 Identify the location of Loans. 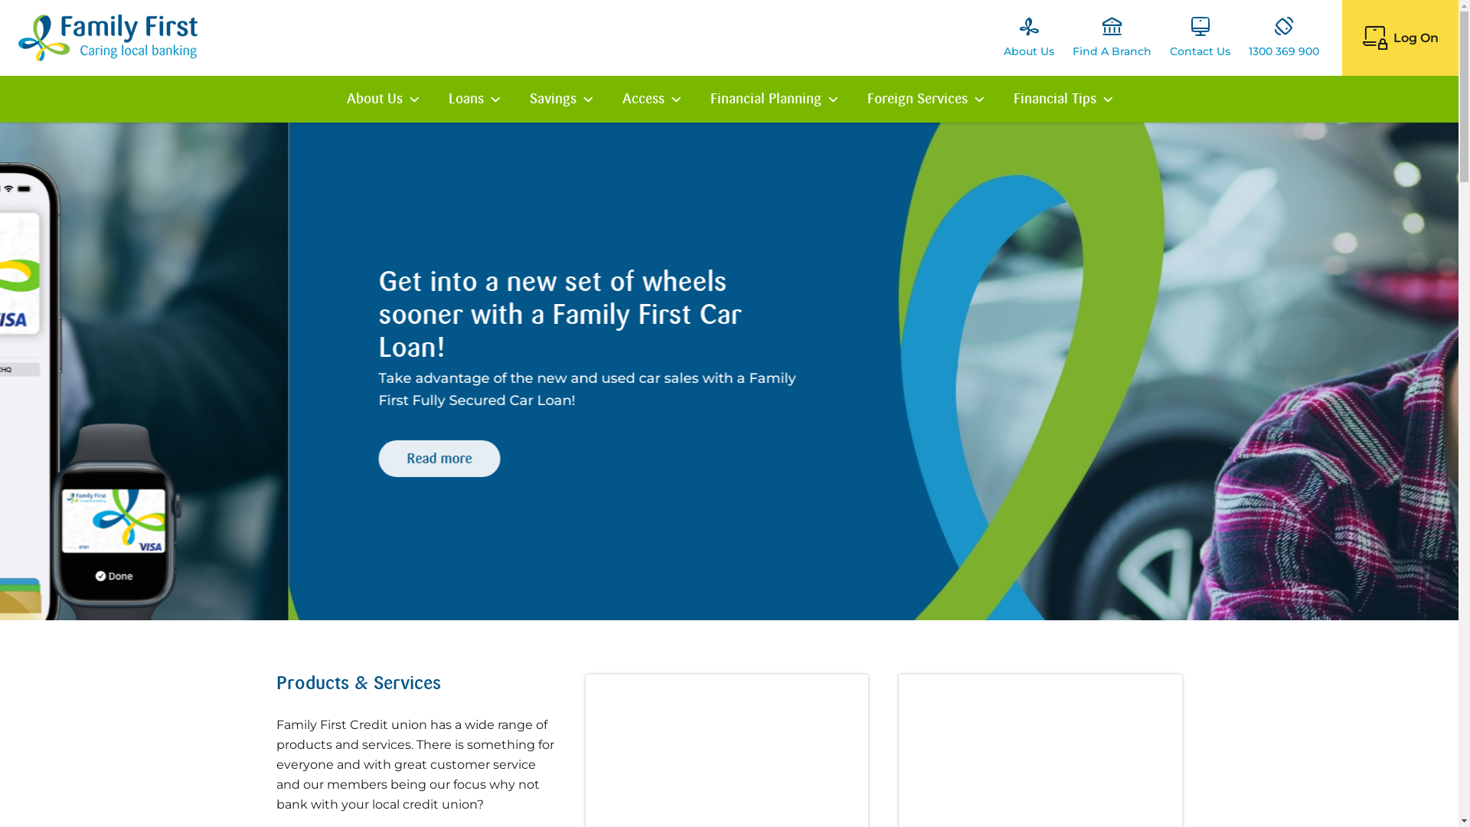
(474, 100).